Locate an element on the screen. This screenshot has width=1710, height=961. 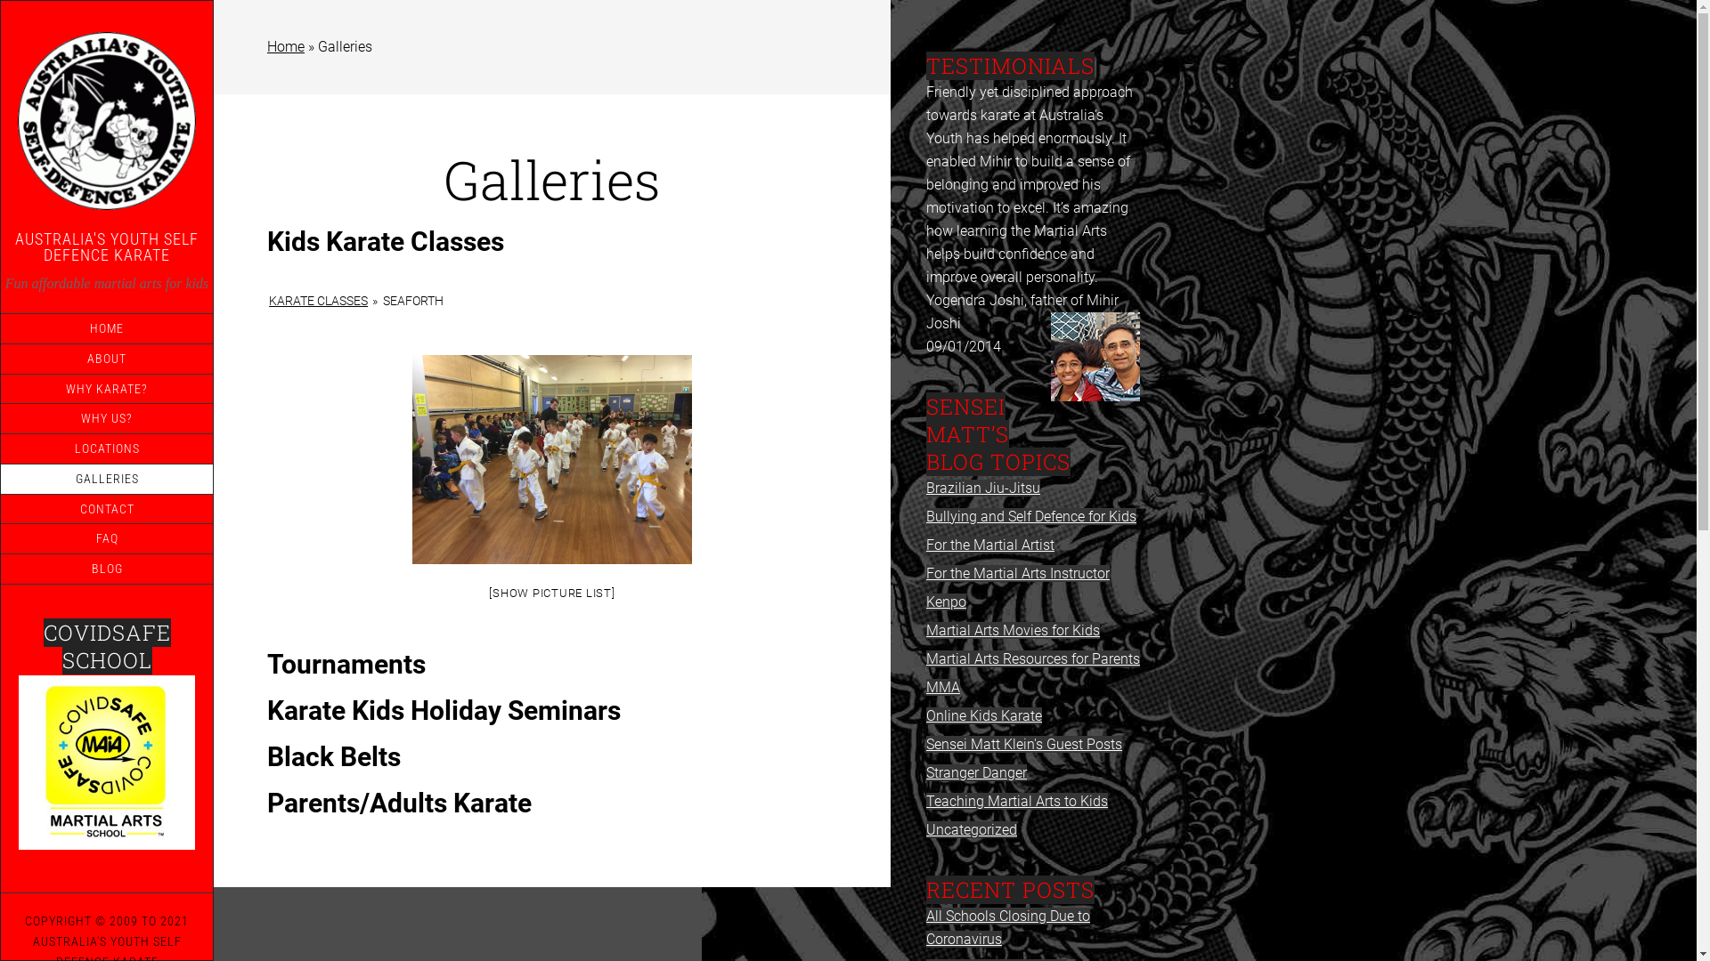
ABOUT is located at coordinates (107, 359).